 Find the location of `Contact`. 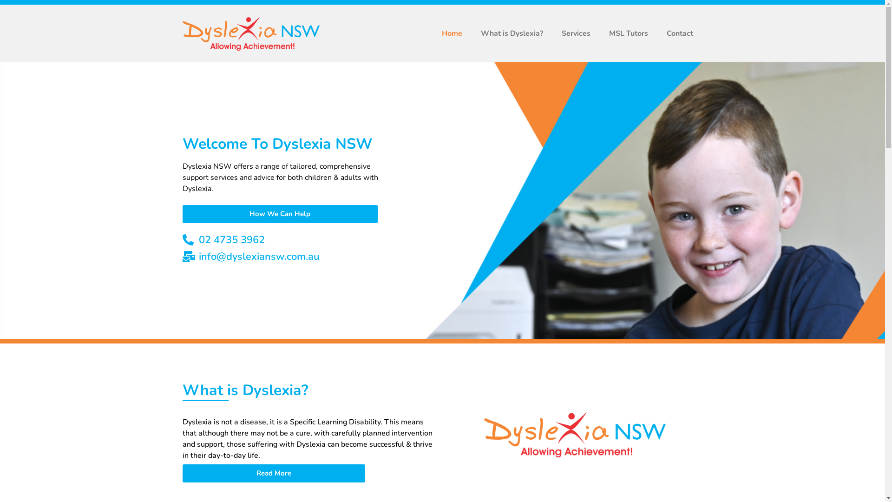

Contact is located at coordinates (680, 33).